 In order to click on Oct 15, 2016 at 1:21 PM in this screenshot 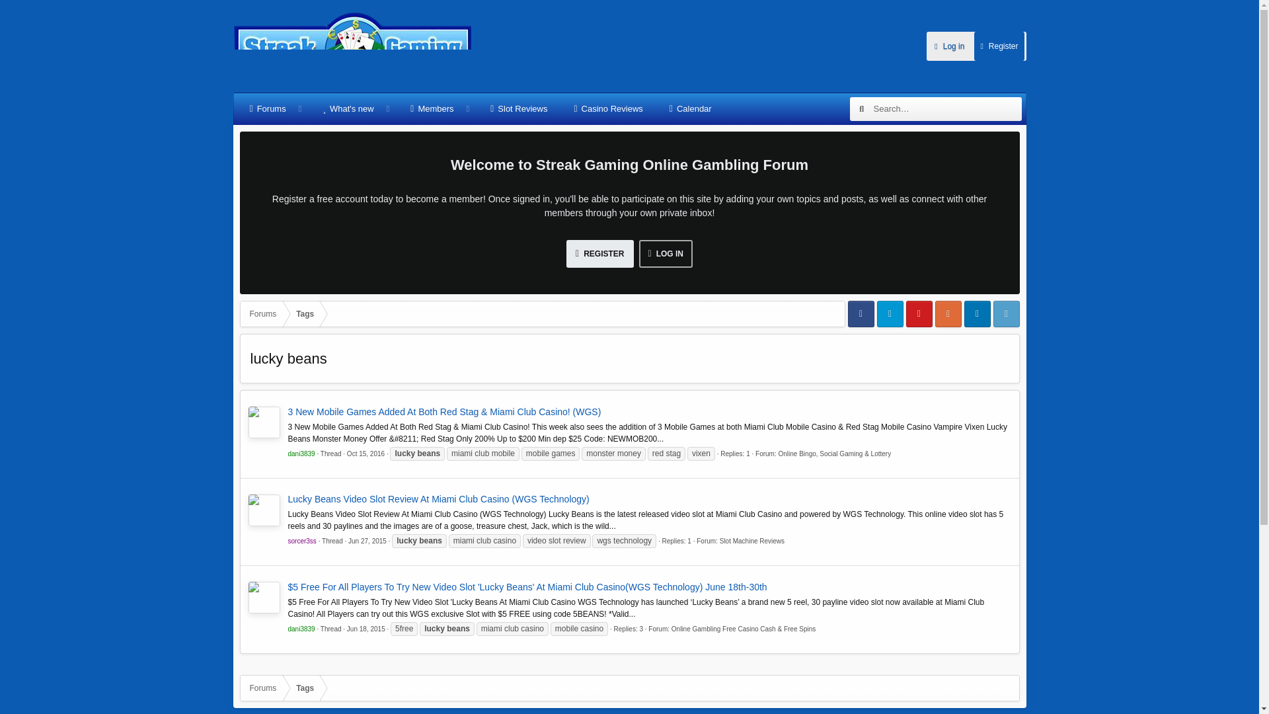, I will do `click(365, 454)`.